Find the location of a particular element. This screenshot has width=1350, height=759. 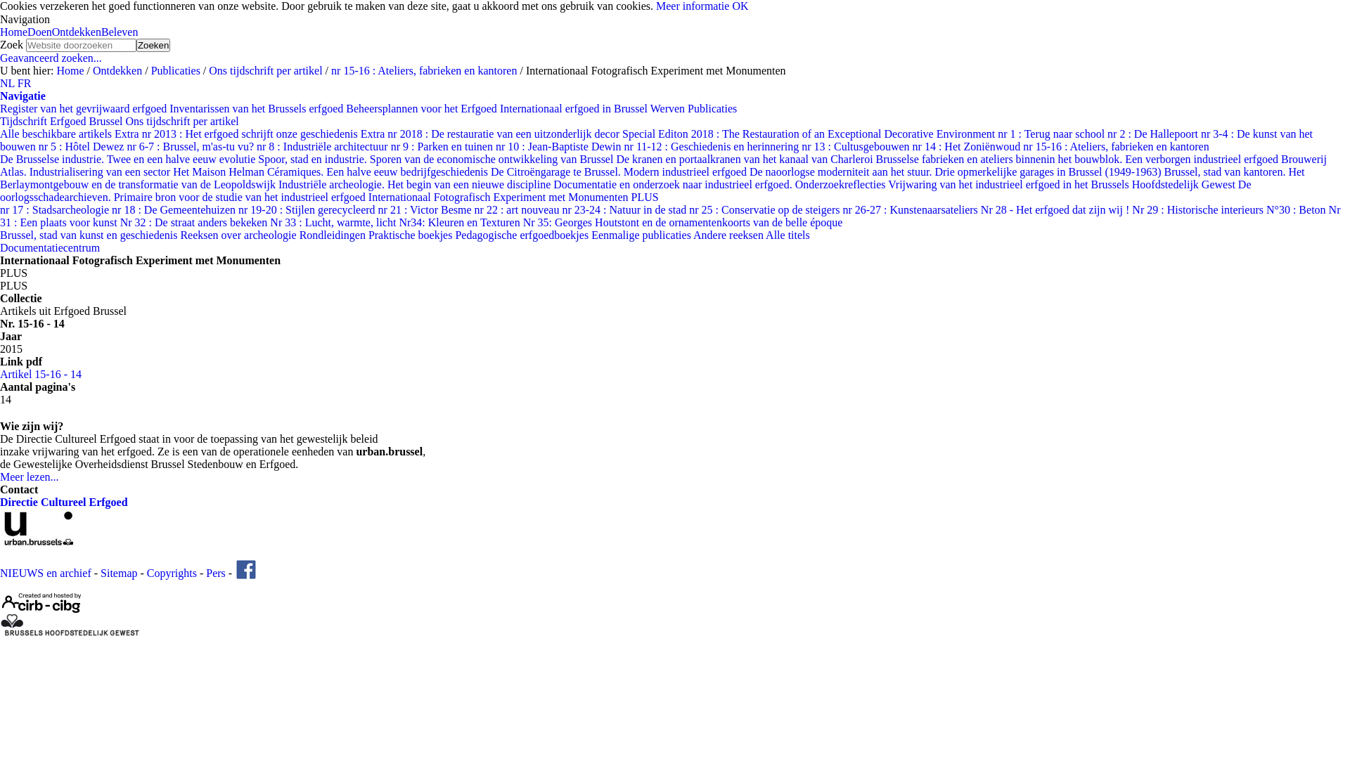

Internationaal Fotografisch Experiment met Monumenten is located at coordinates (500, 197).